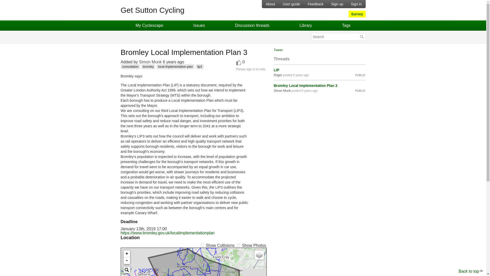 The width and height of the screenshot is (490, 276). I want to click on User guide, so click(291, 4).